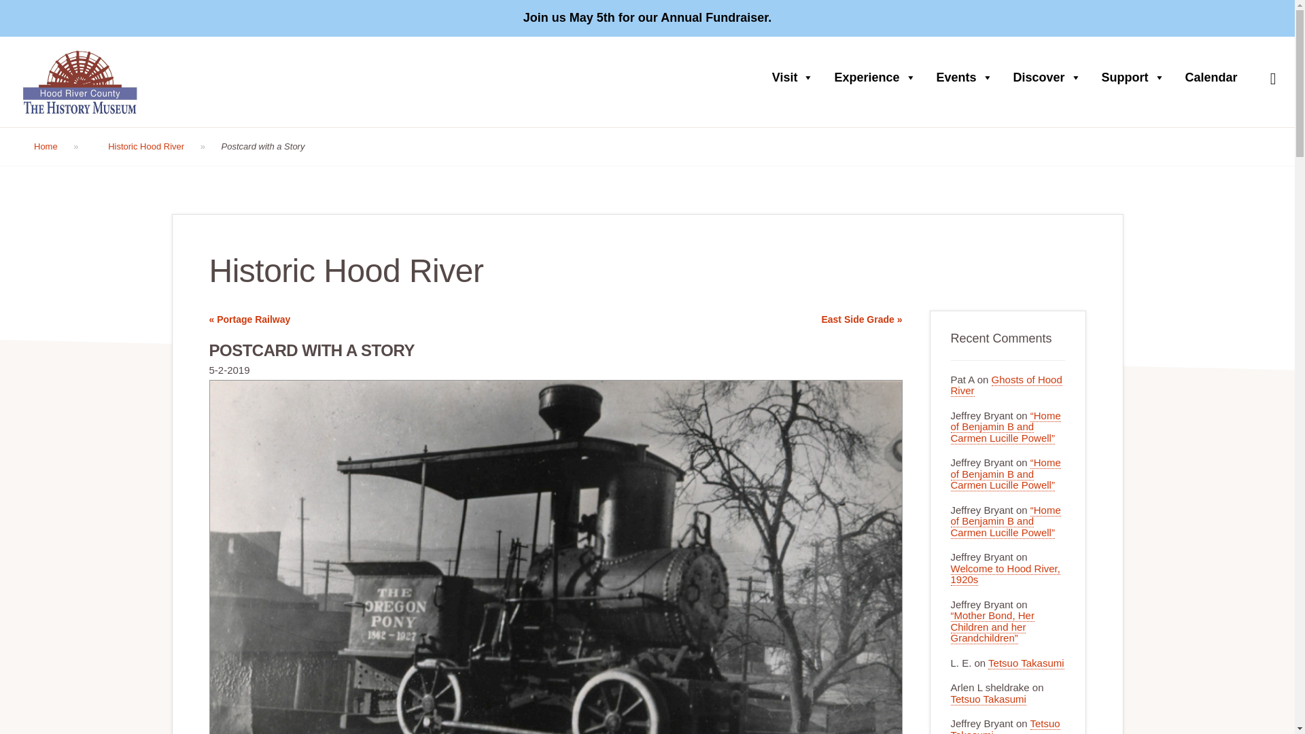  Describe the element at coordinates (156, 147) in the screenshot. I see `Historic Hood River` at that location.